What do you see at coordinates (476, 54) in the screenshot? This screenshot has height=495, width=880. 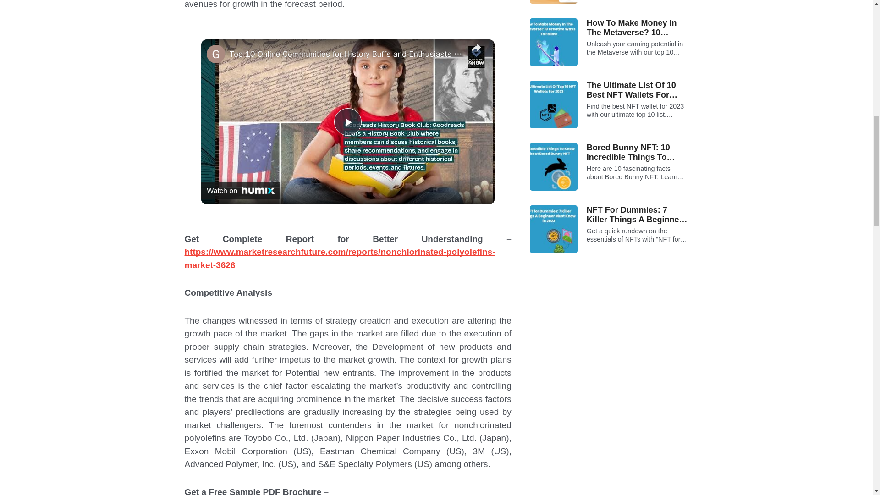 I see `Share` at bounding box center [476, 54].